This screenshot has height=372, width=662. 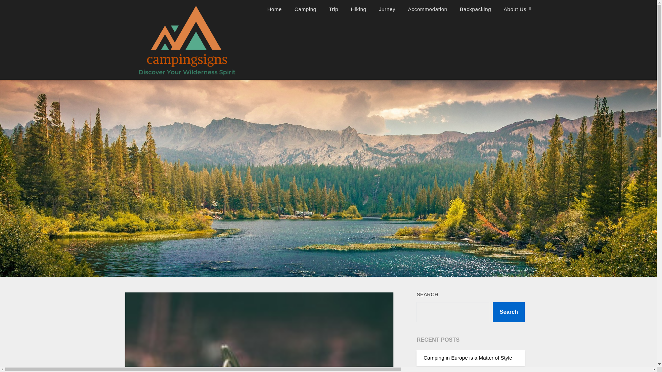 What do you see at coordinates (359, 9) in the screenshot?
I see `Hiking` at bounding box center [359, 9].